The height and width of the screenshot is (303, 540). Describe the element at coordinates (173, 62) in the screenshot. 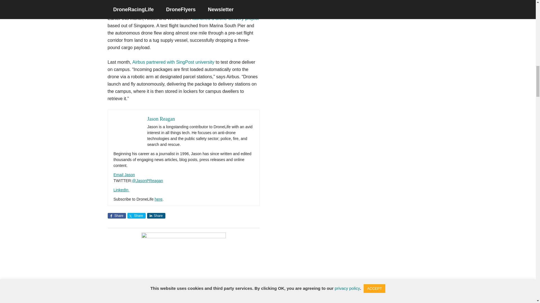

I see `Airbus partnered with SingPost university` at that location.